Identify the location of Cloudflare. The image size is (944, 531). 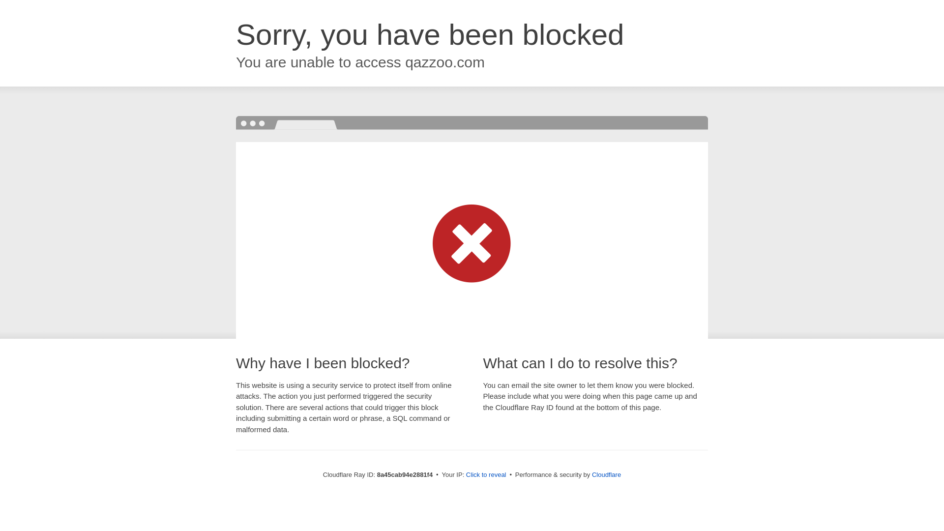
(606, 474).